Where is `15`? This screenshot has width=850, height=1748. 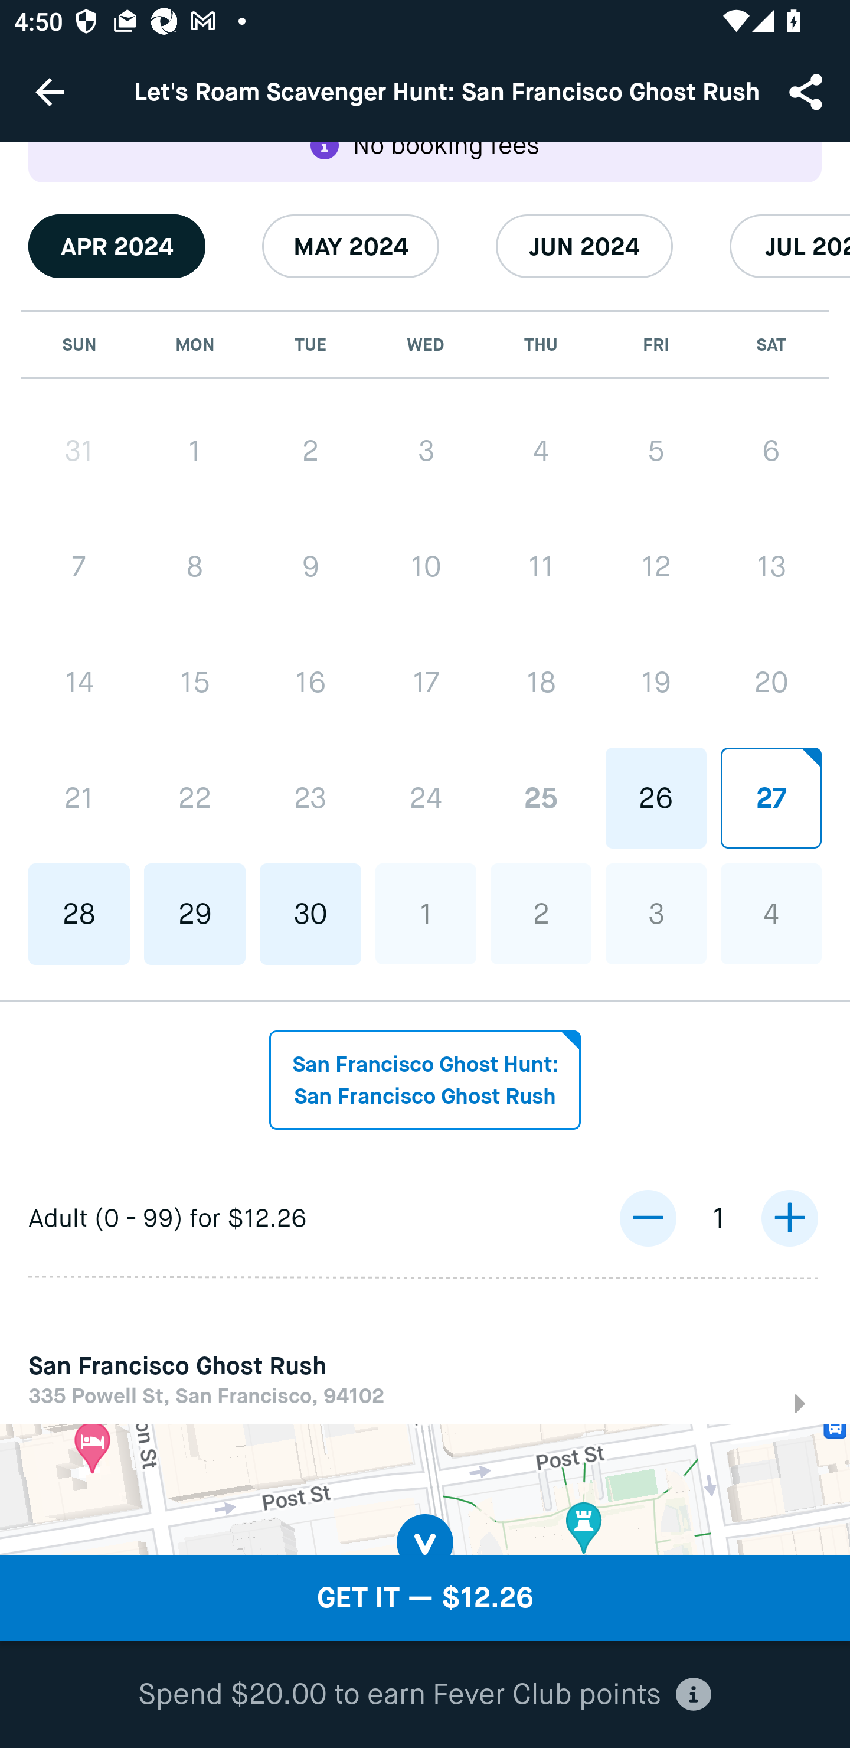 15 is located at coordinates (195, 683).